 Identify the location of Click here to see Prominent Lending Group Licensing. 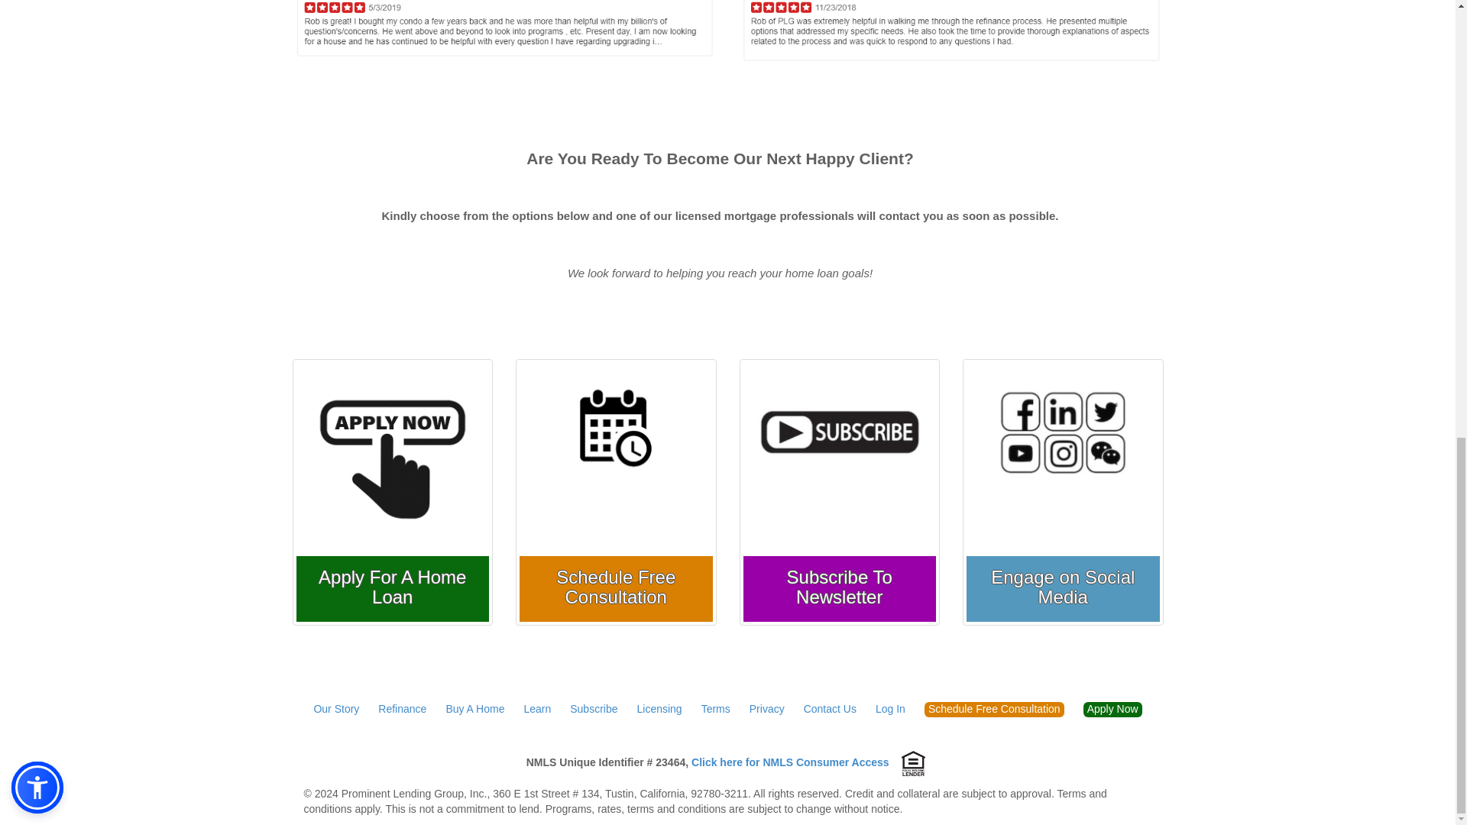
(659, 709).